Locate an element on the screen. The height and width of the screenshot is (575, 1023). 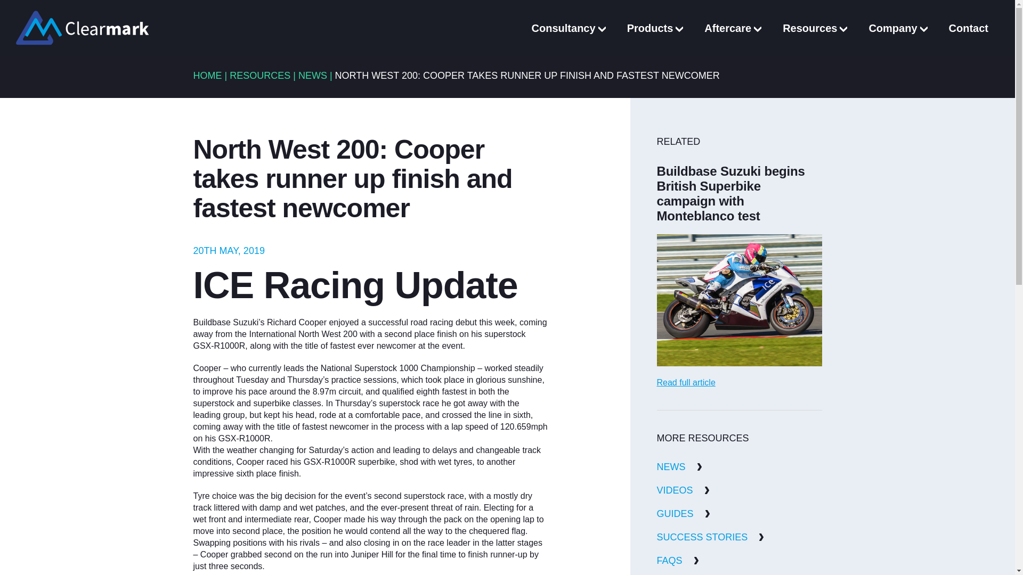
FAQS is located at coordinates (678, 560).